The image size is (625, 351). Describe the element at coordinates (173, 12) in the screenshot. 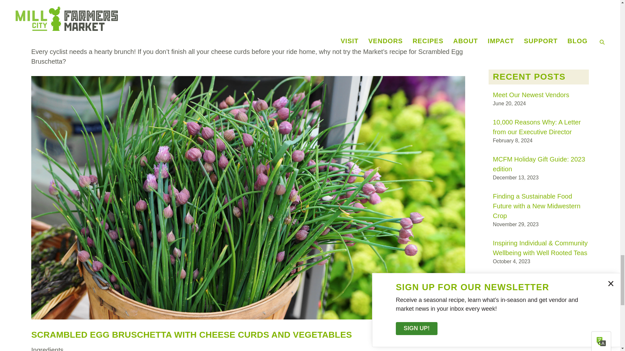

I see `Cycling Museum of Minnesota` at that location.